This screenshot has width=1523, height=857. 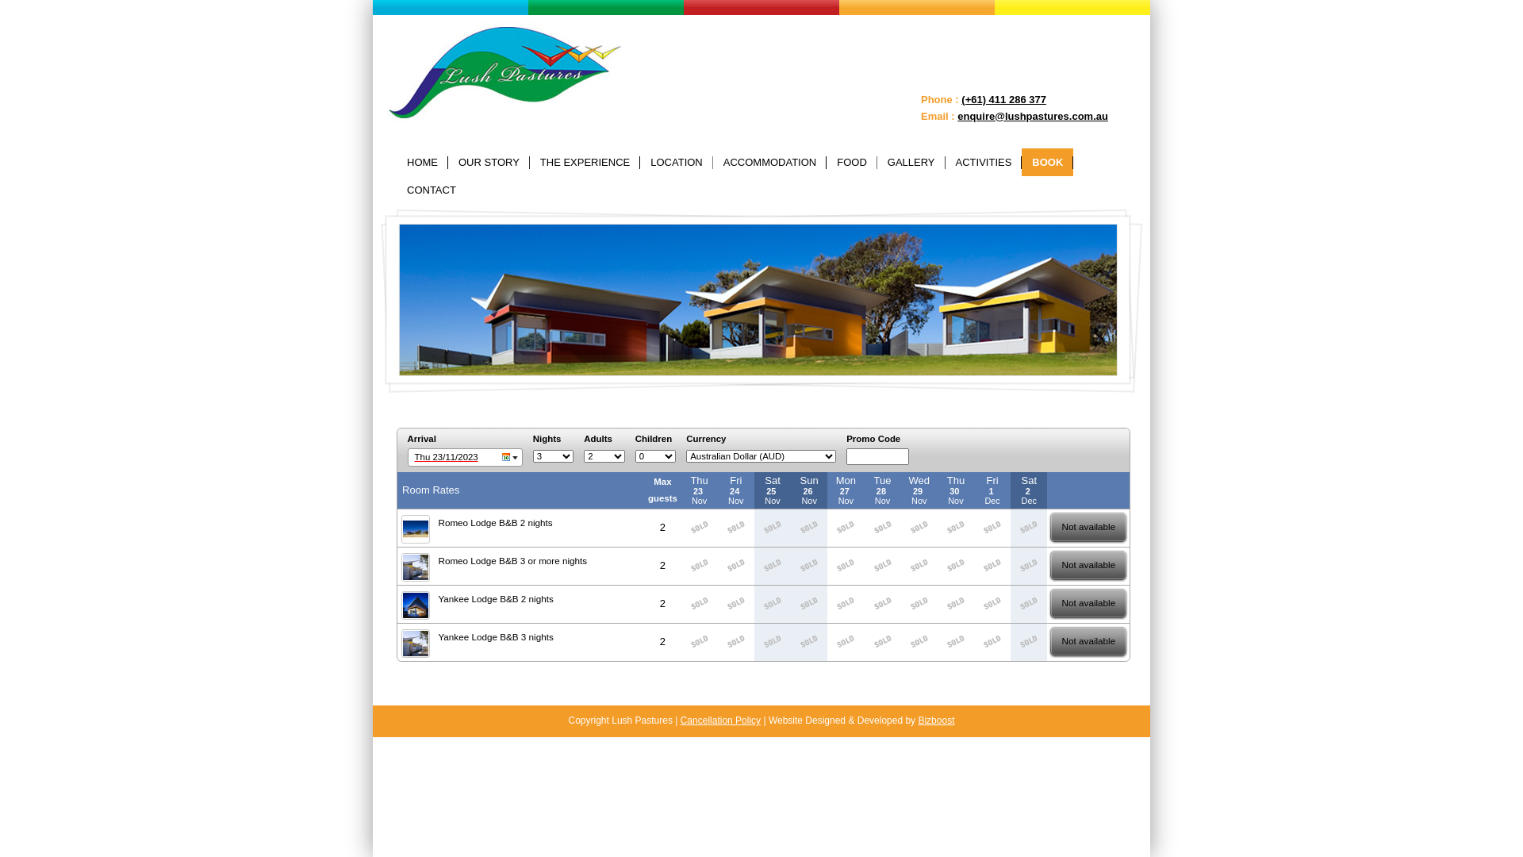 What do you see at coordinates (1088, 604) in the screenshot?
I see `Not available` at bounding box center [1088, 604].